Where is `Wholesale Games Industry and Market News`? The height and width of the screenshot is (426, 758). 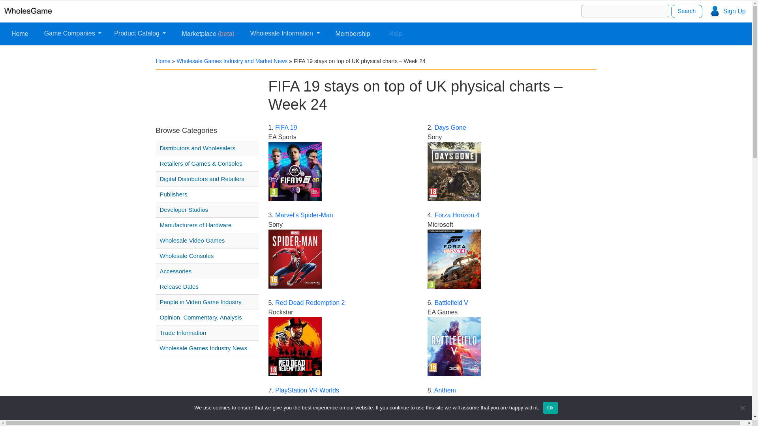
Wholesale Games Industry and Market News is located at coordinates (232, 61).